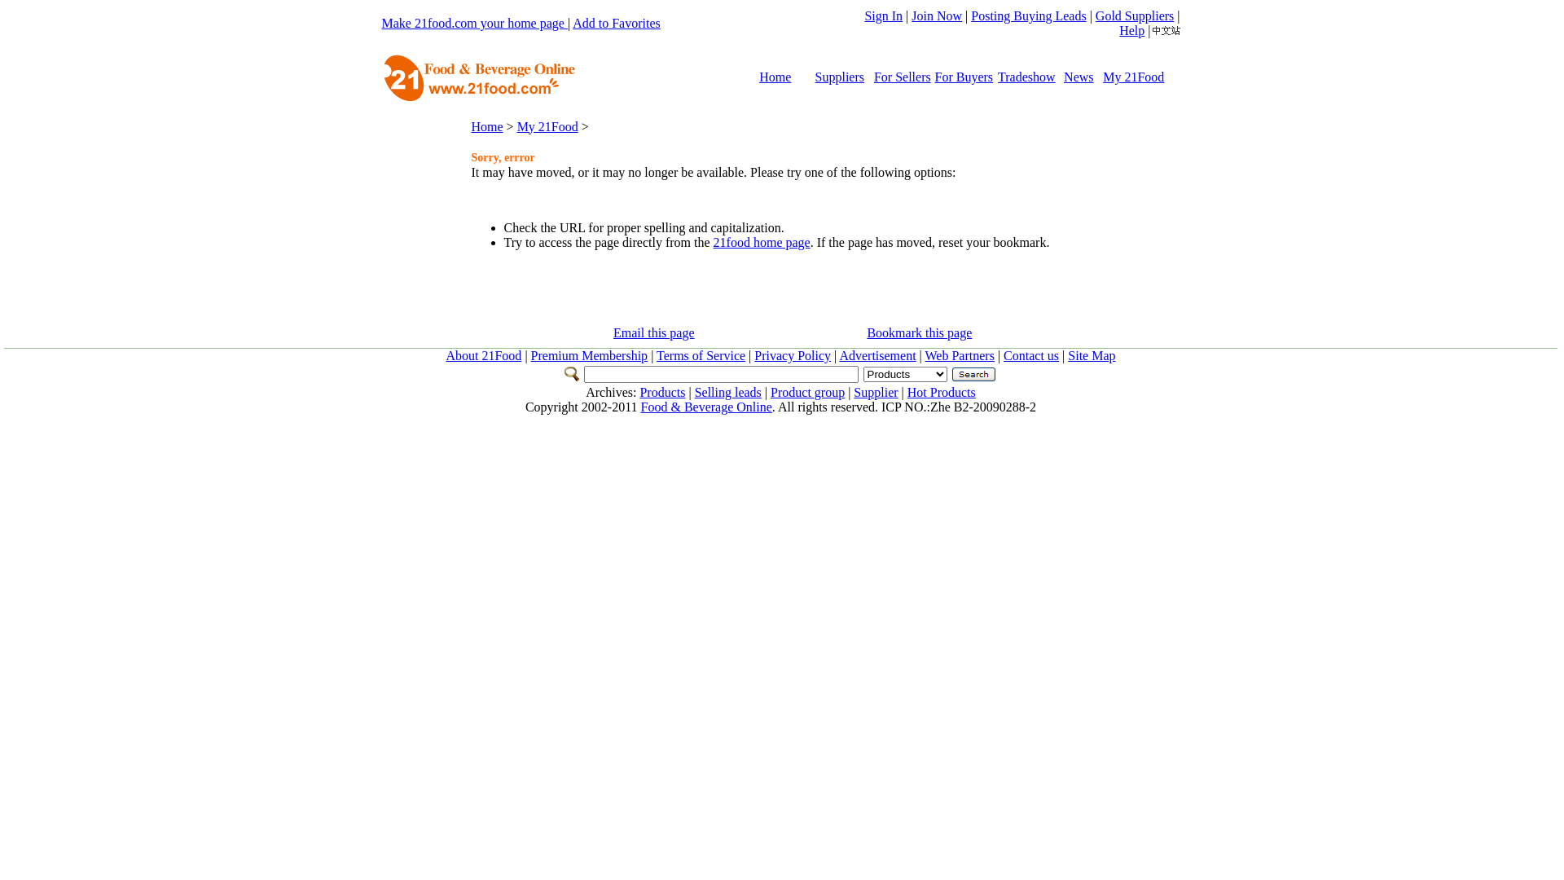 The width and height of the screenshot is (1564, 880). What do you see at coordinates (654, 332) in the screenshot?
I see `Email this page` at bounding box center [654, 332].